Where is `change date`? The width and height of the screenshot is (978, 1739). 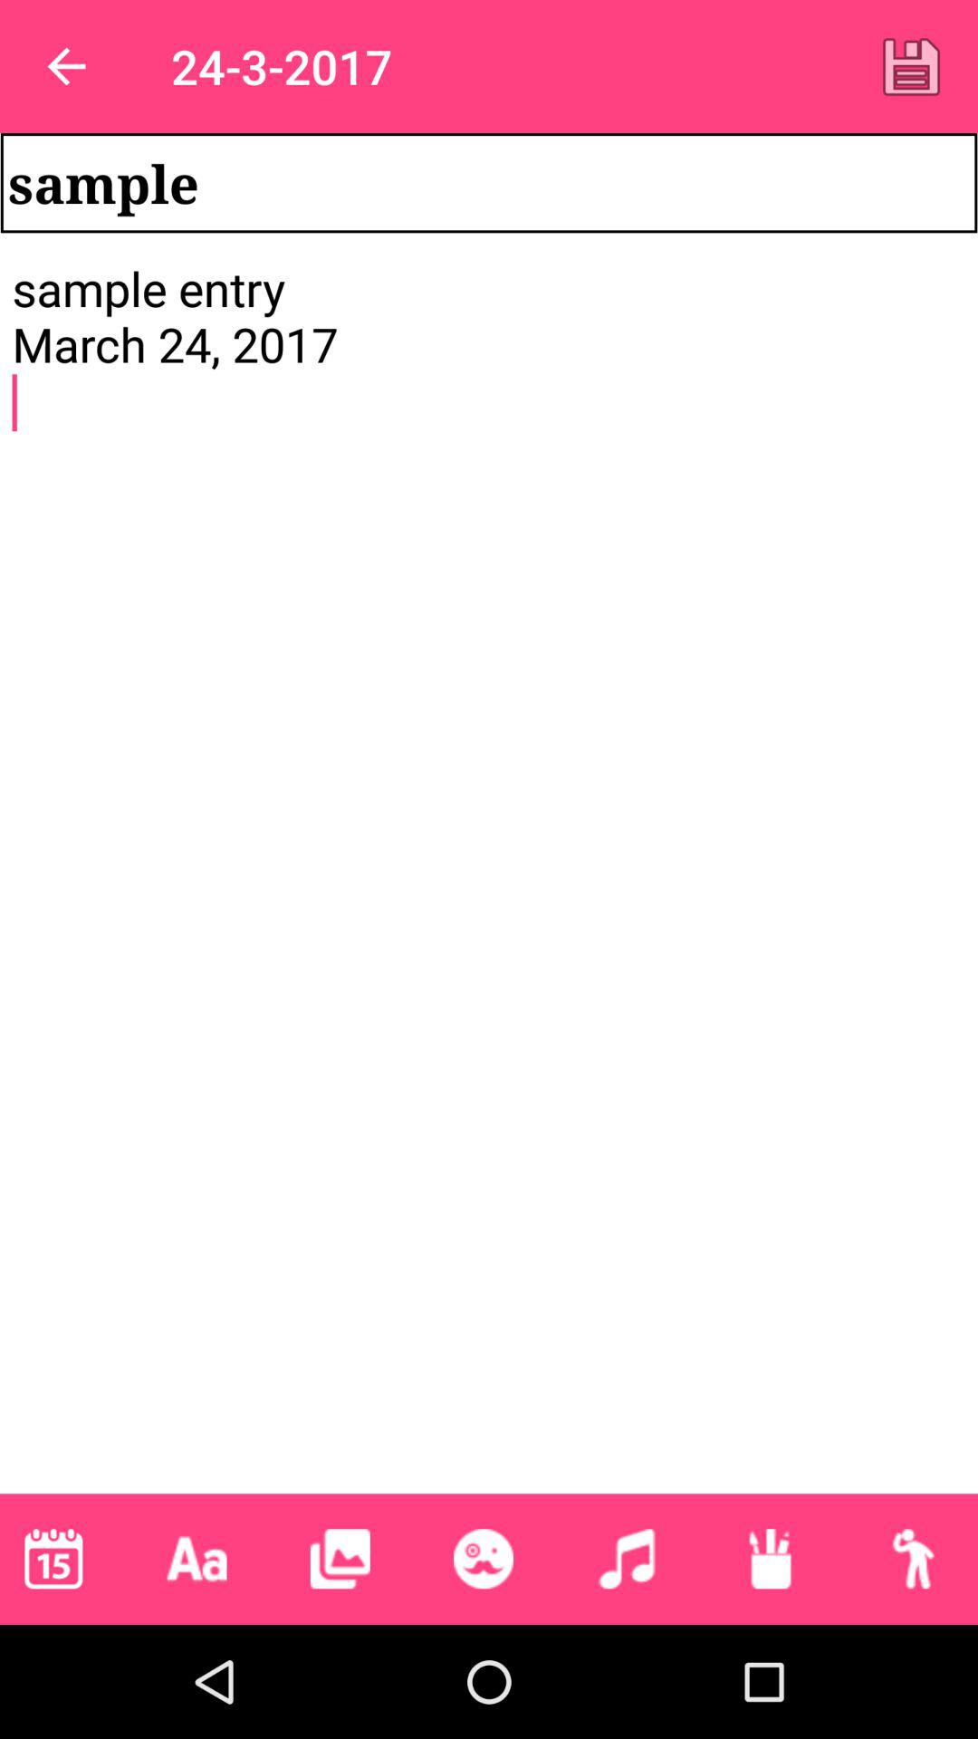
change date is located at coordinates (53, 1559).